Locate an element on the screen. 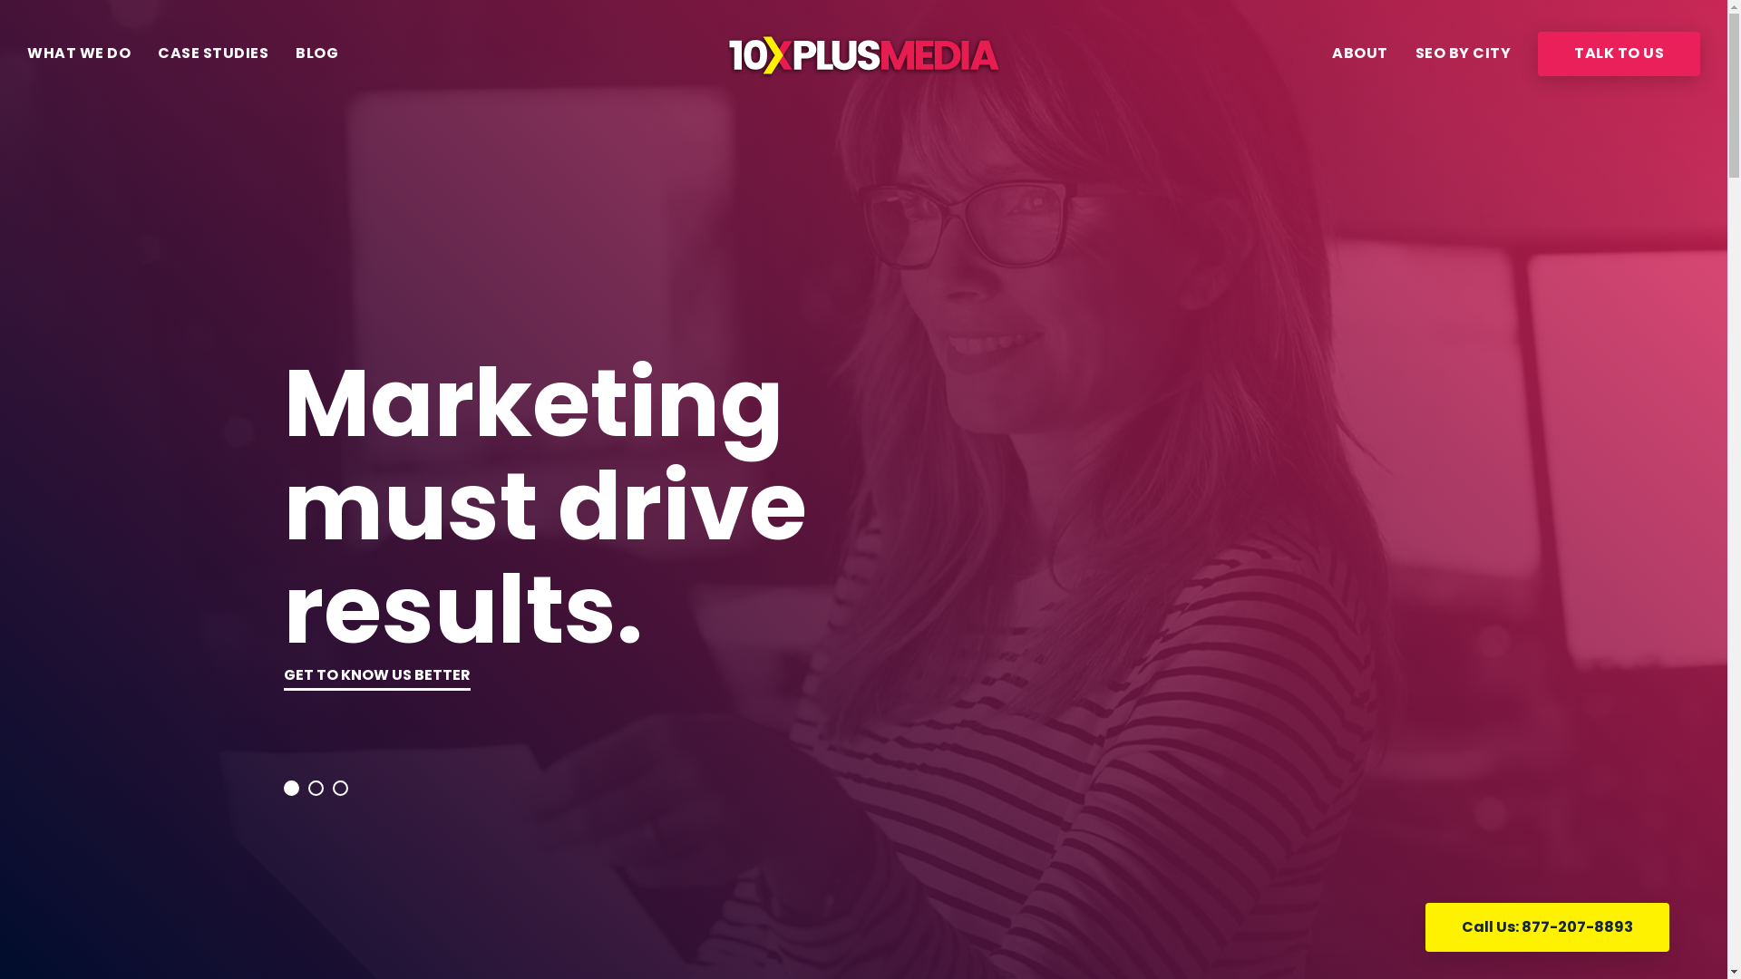  ABOUT is located at coordinates (1360, 54).